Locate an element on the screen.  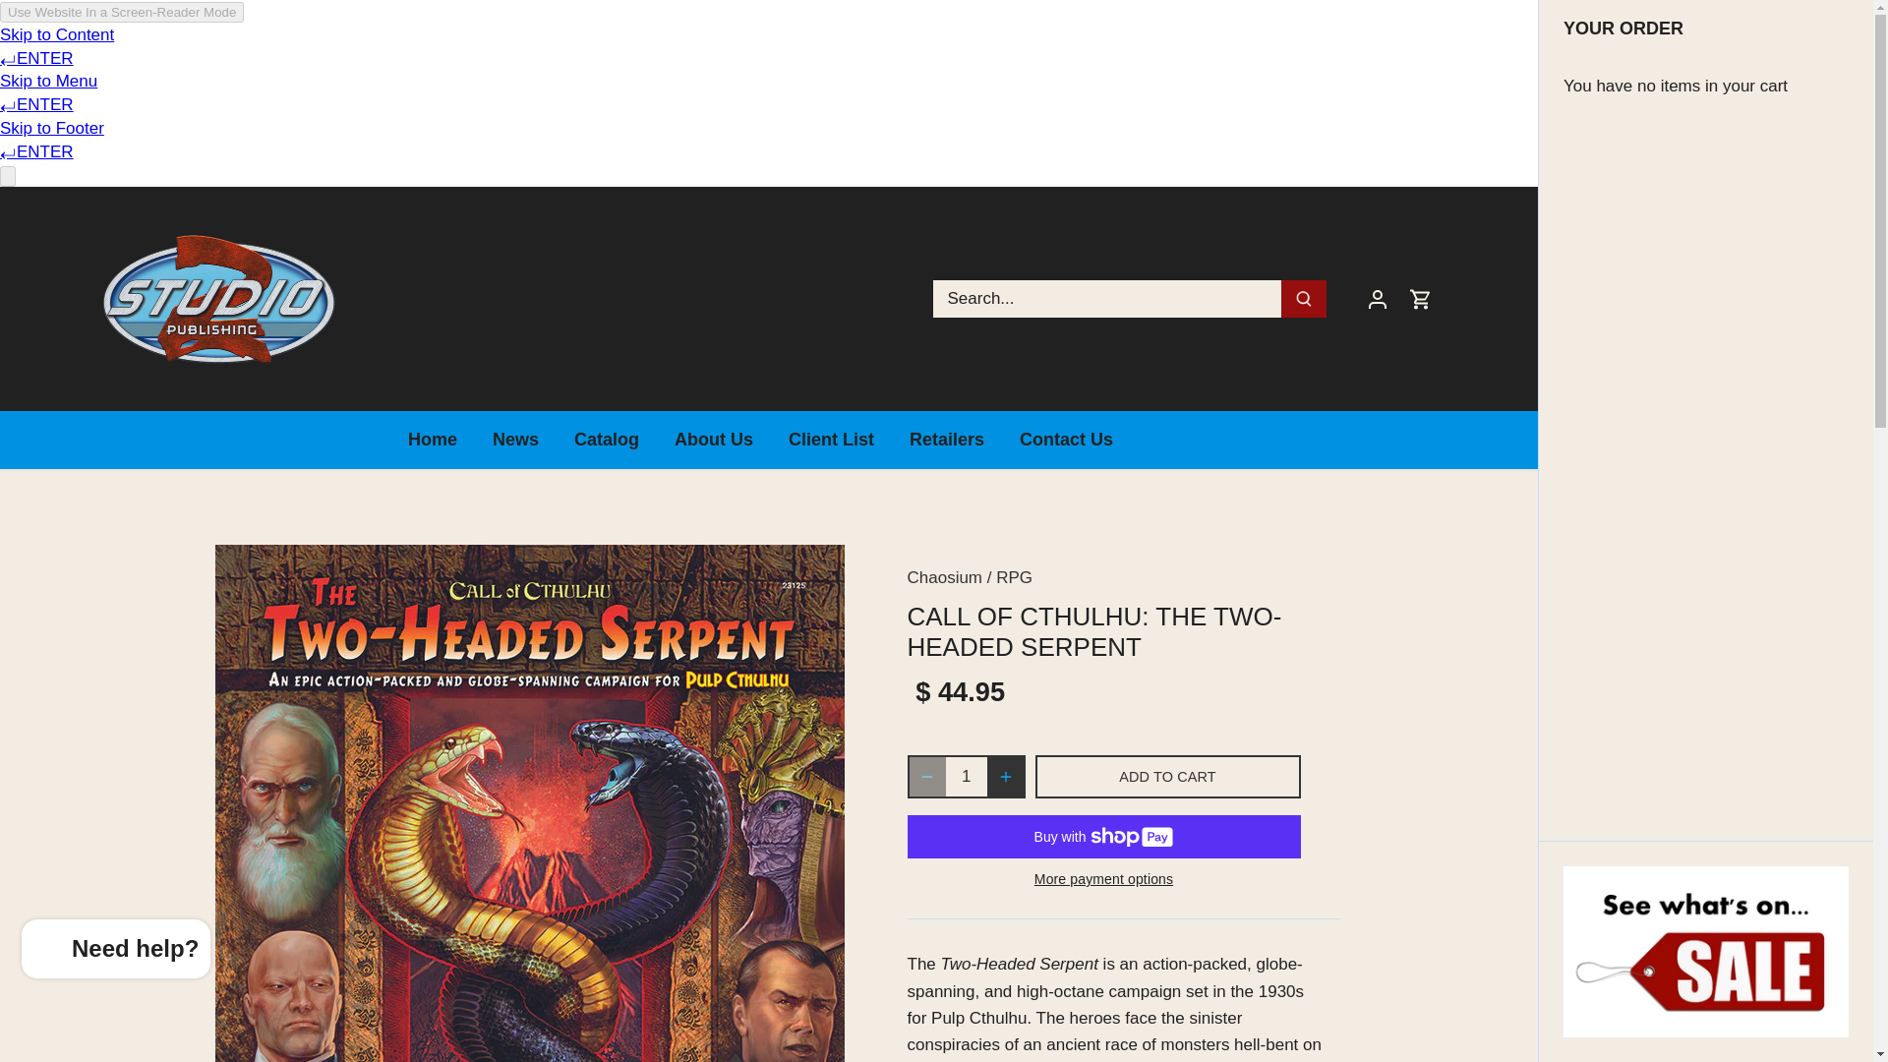
About Us is located at coordinates (714, 440).